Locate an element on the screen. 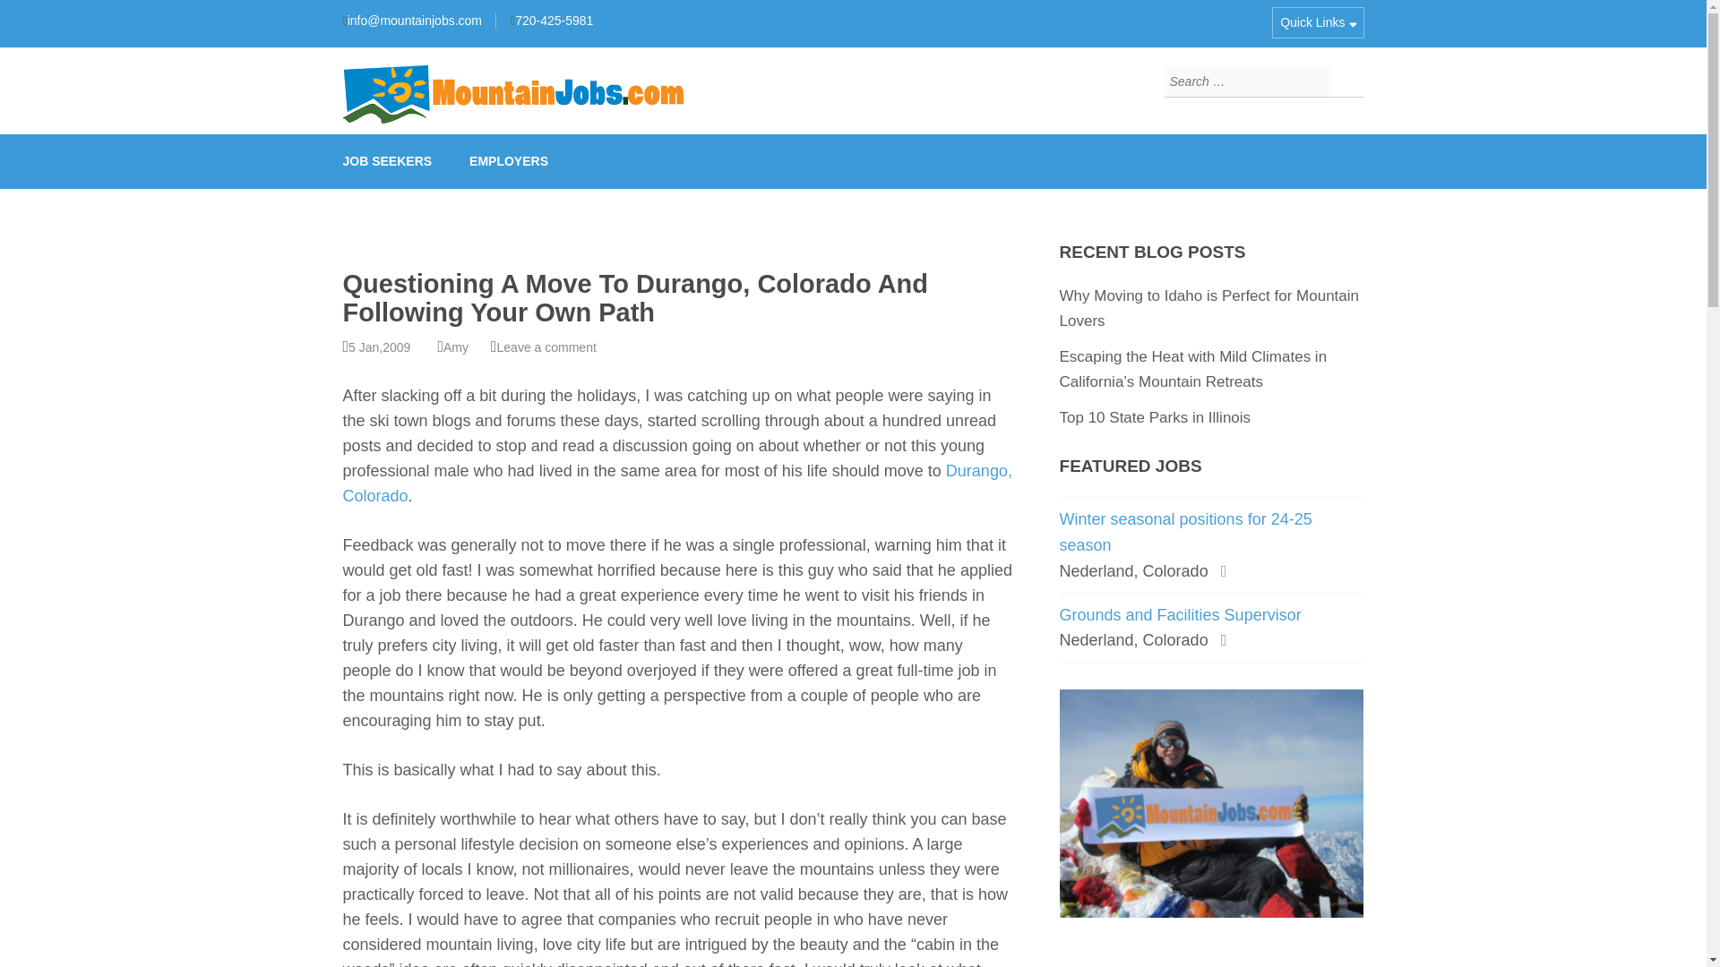 Image resolution: width=1720 pixels, height=967 pixels. 720-425-5981 is located at coordinates (554, 21).